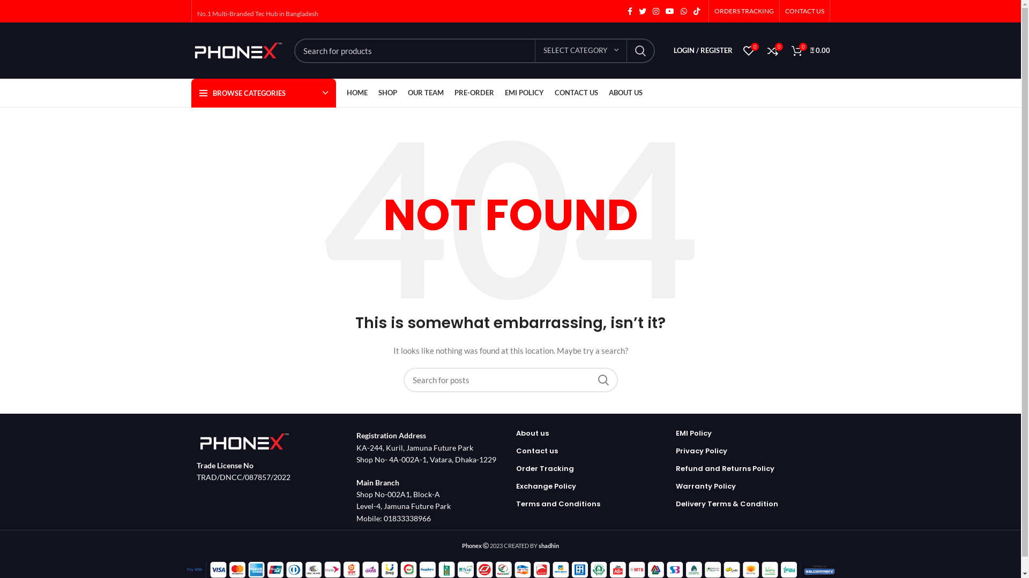 The height and width of the screenshot is (578, 1029). I want to click on 0, so click(748, 50).